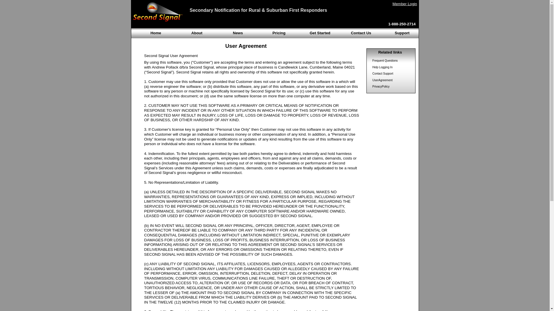  Describe the element at coordinates (405, 4) in the screenshot. I see `Member Login` at that location.